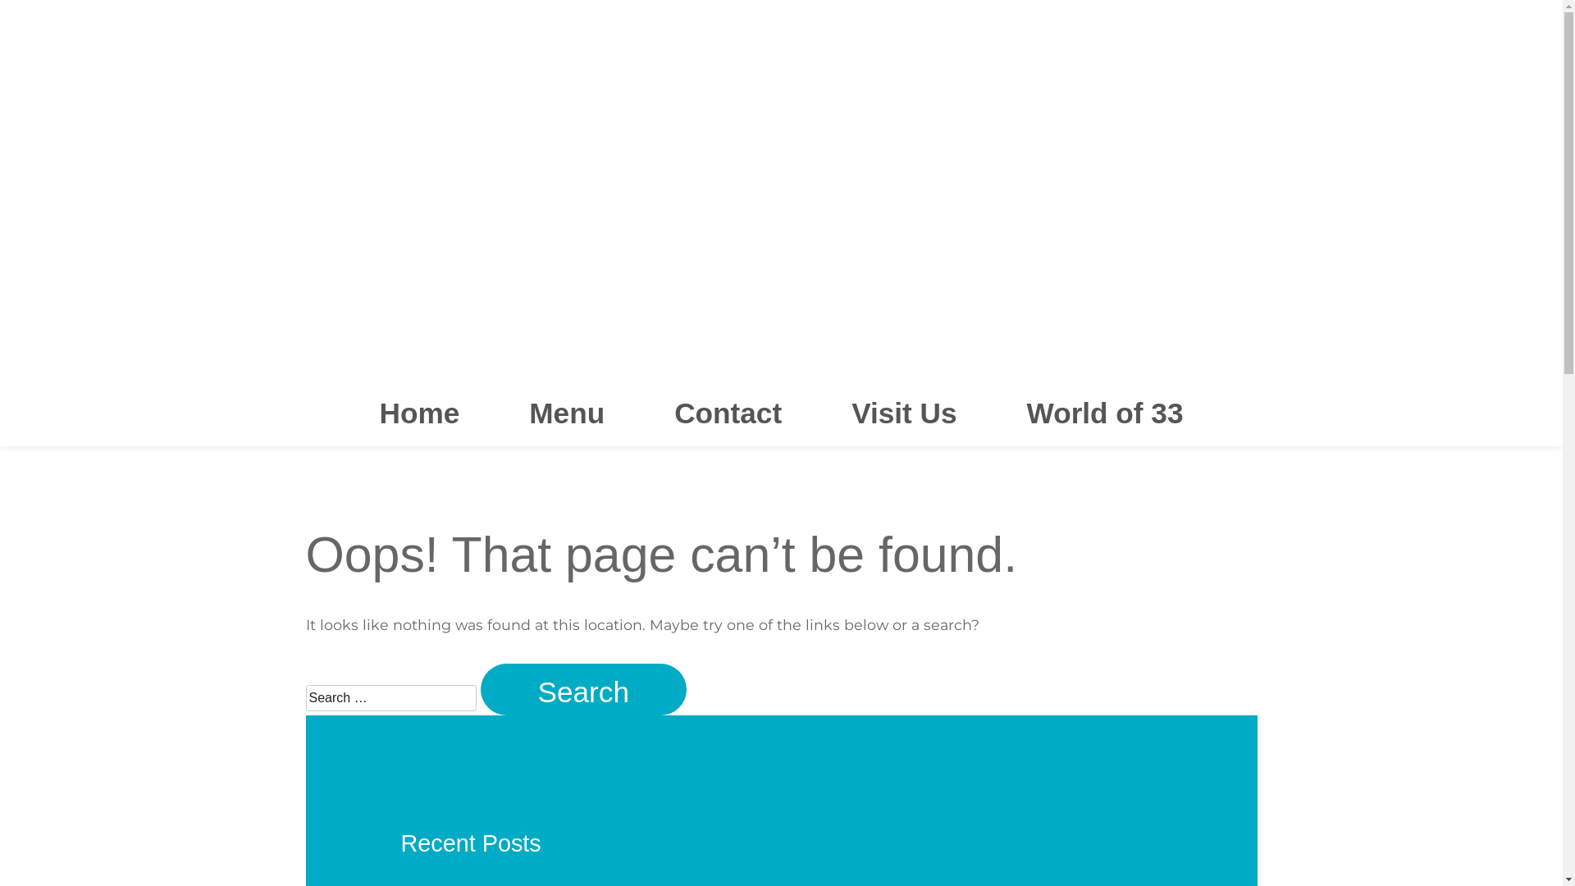  Describe the element at coordinates (728, 413) in the screenshot. I see `Contact` at that location.